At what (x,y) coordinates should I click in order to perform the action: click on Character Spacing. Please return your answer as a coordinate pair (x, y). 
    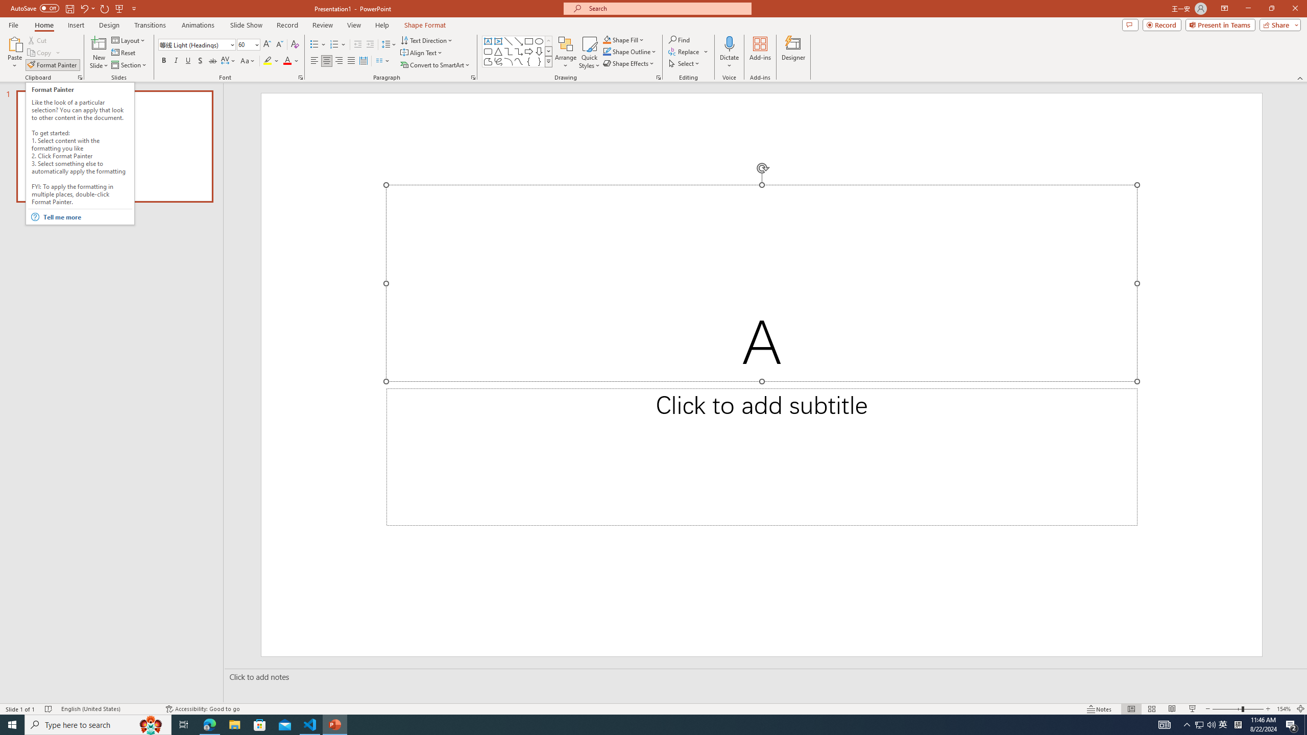
    Looking at the image, I should click on (229, 61).